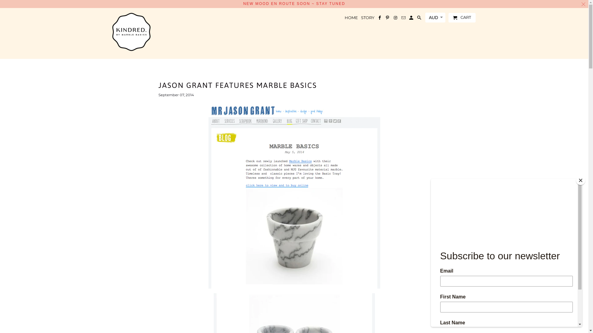  I want to click on Marble Basics on Instagram, so click(396, 19).